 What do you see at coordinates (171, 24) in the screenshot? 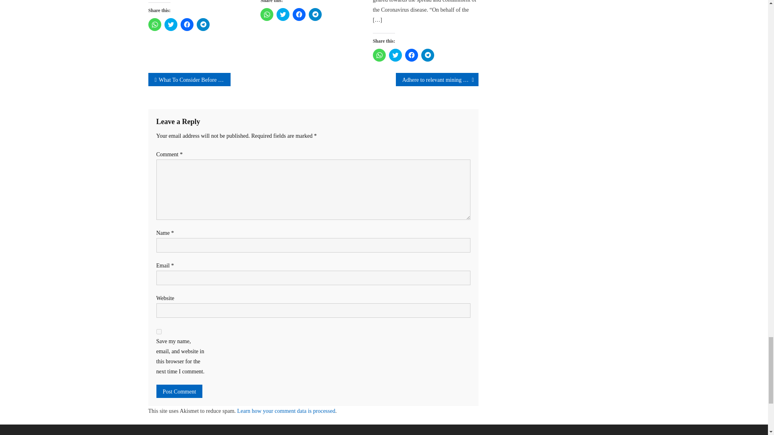
I see `Click to share on Twitter` at bounding box center [171, 24].